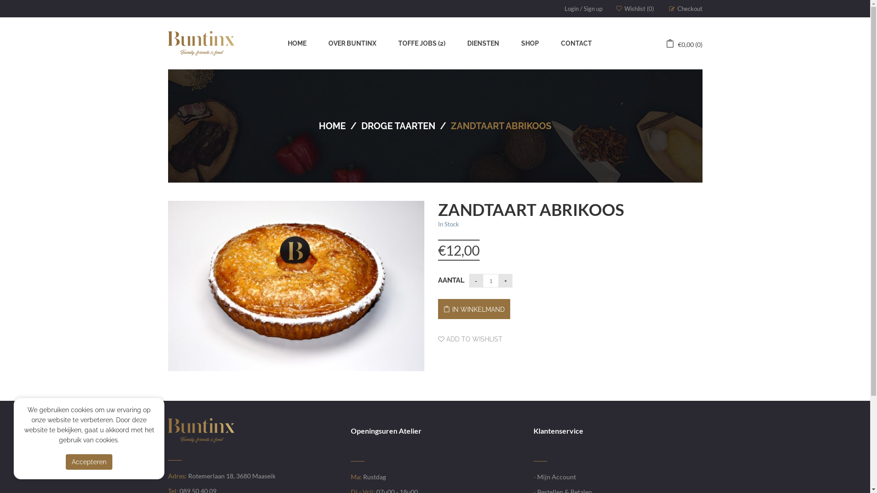 The height and width of the screenshot is (493, 877). Describe the element at coordinates (530, 43) in the screenshot. I see `SHOP` at that location.